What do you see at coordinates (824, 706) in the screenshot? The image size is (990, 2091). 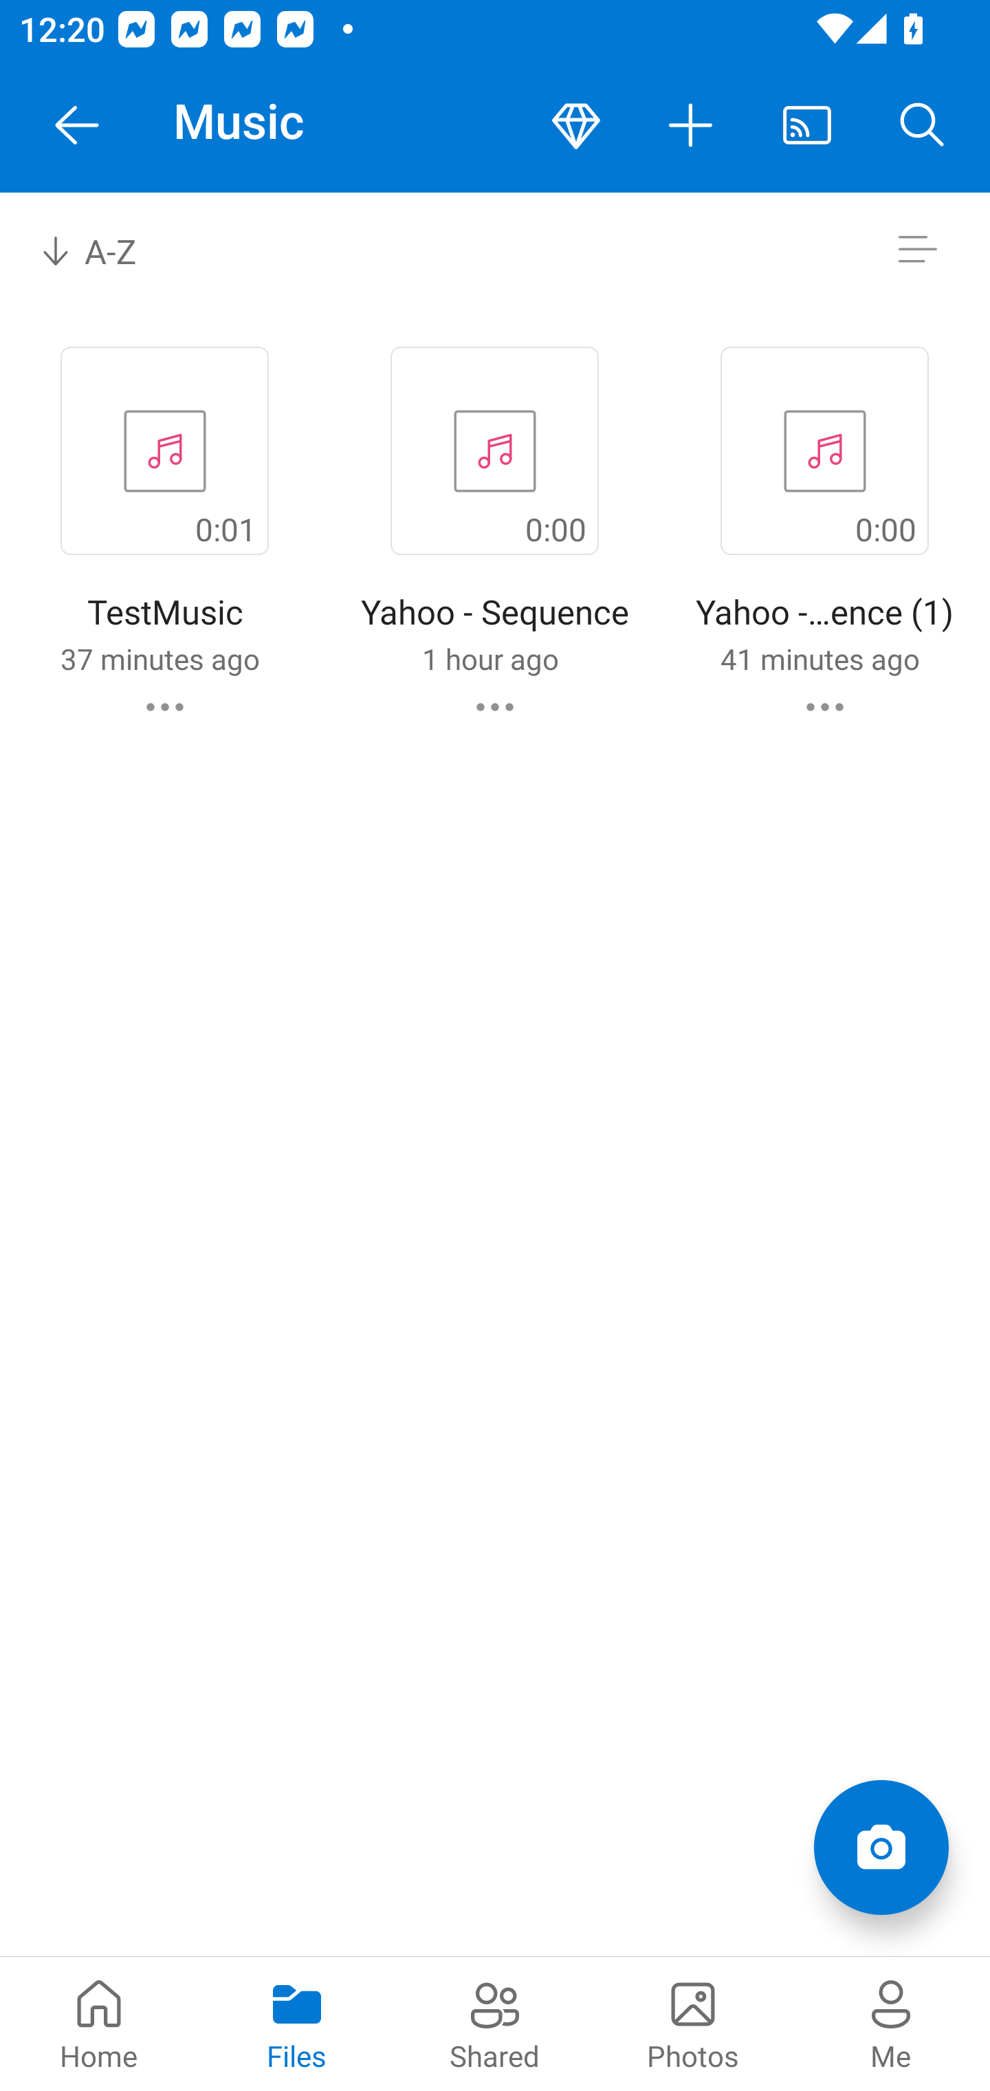 I see `Yahoo - Sequence (1) commands` at bounding box center [824, 706].